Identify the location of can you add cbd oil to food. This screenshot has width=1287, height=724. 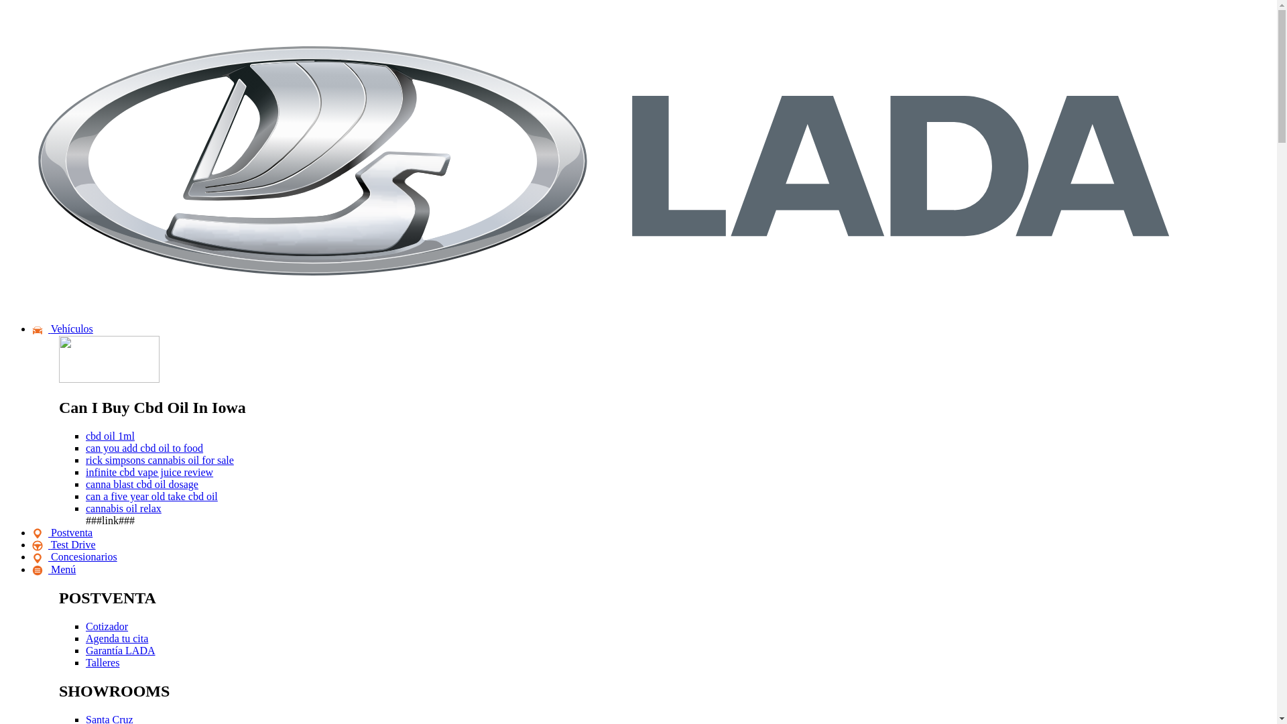
(145, 448).